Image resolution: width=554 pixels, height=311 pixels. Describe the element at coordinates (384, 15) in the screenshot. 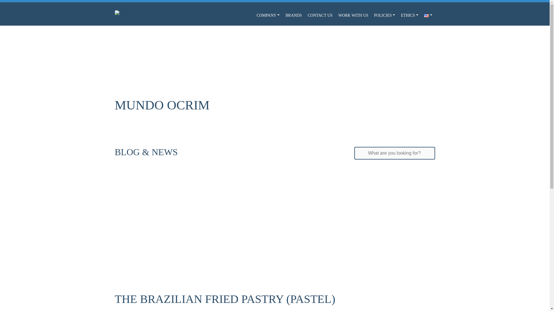

I see `Policies` at that location.